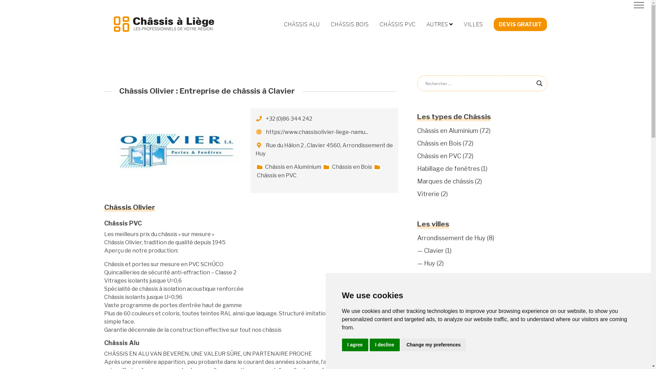  What do you see at coordinates (435, 364) in the screenshot?
I see `Aywaille` at bounding box center [435, 364].